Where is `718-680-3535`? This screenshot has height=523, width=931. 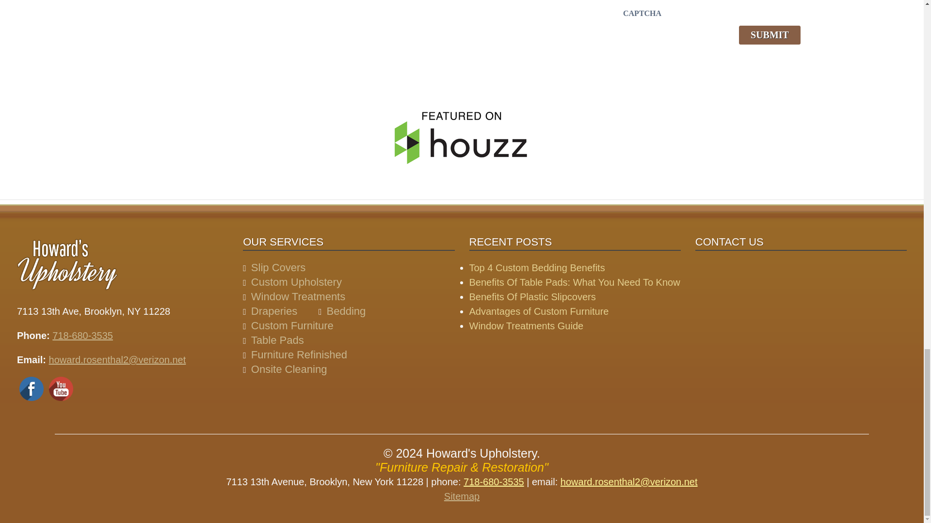
718-680-3535 is located at coordinates (82, 335).